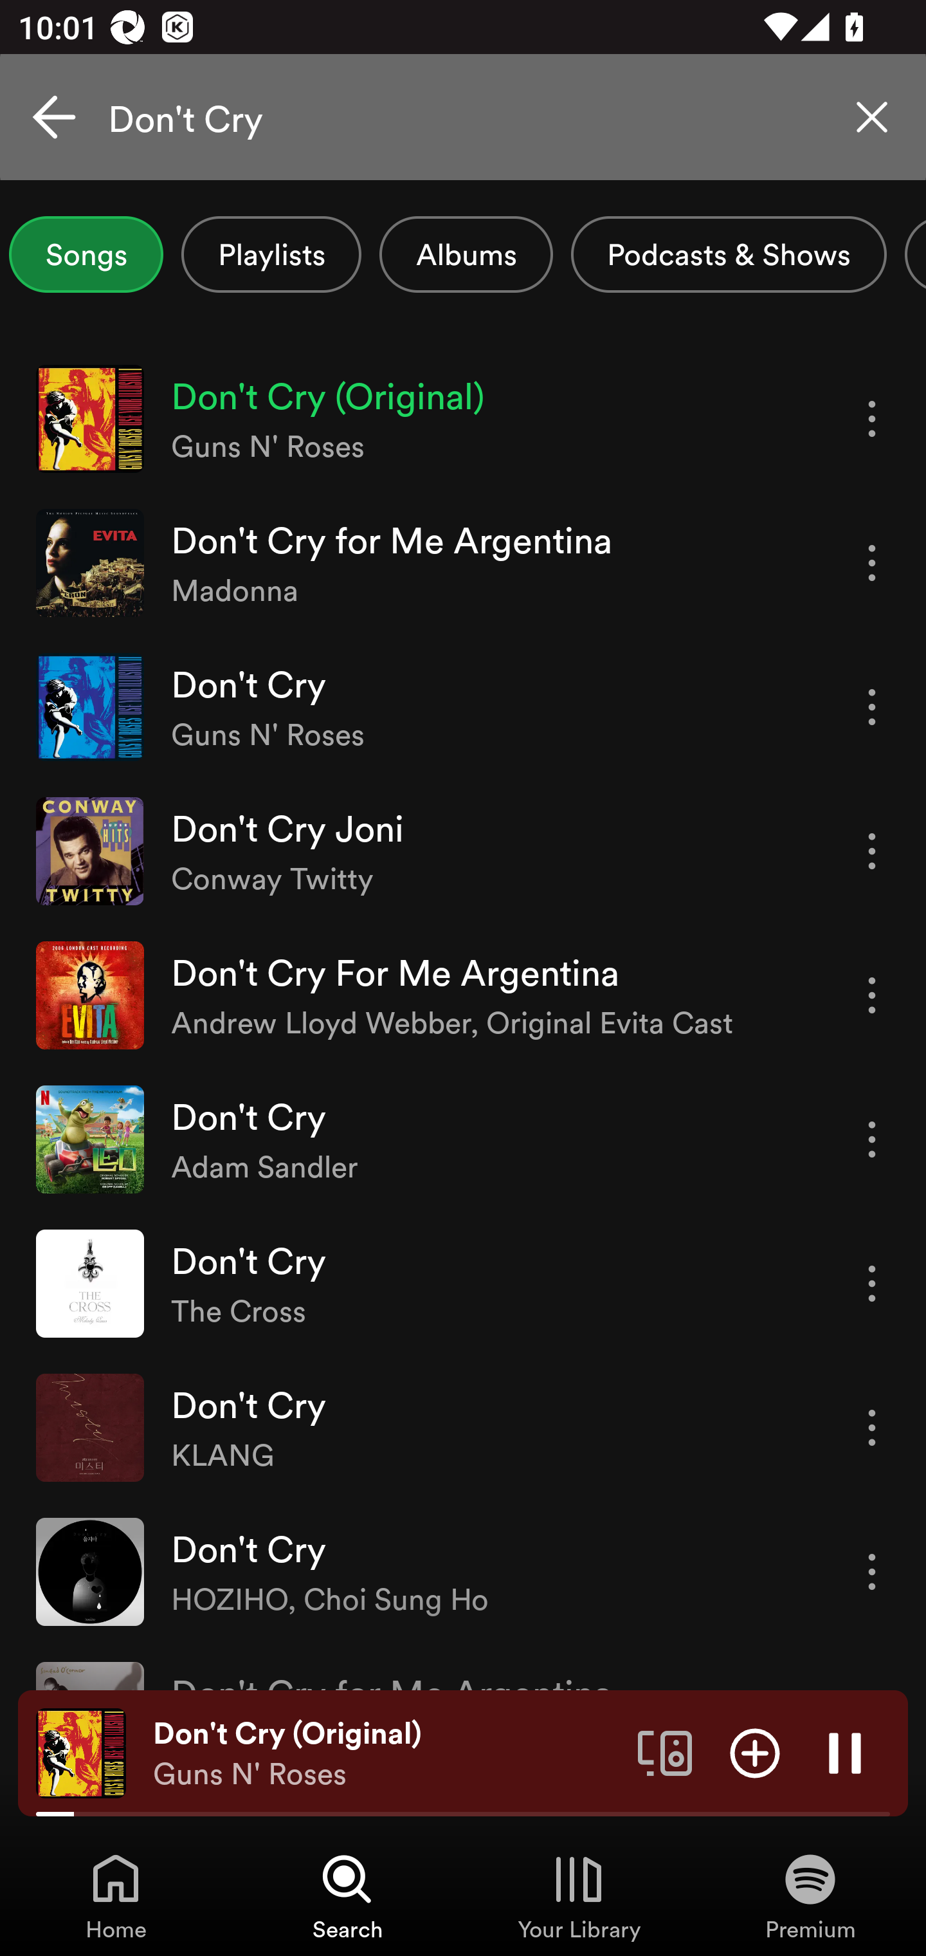 This screenshot has height=1956, width=926. What do you see at coordinates (116, 1896) in the screenshot?
I see `Home, Tab 1 of 4 Home Home` at bounding box center [116, 1896].